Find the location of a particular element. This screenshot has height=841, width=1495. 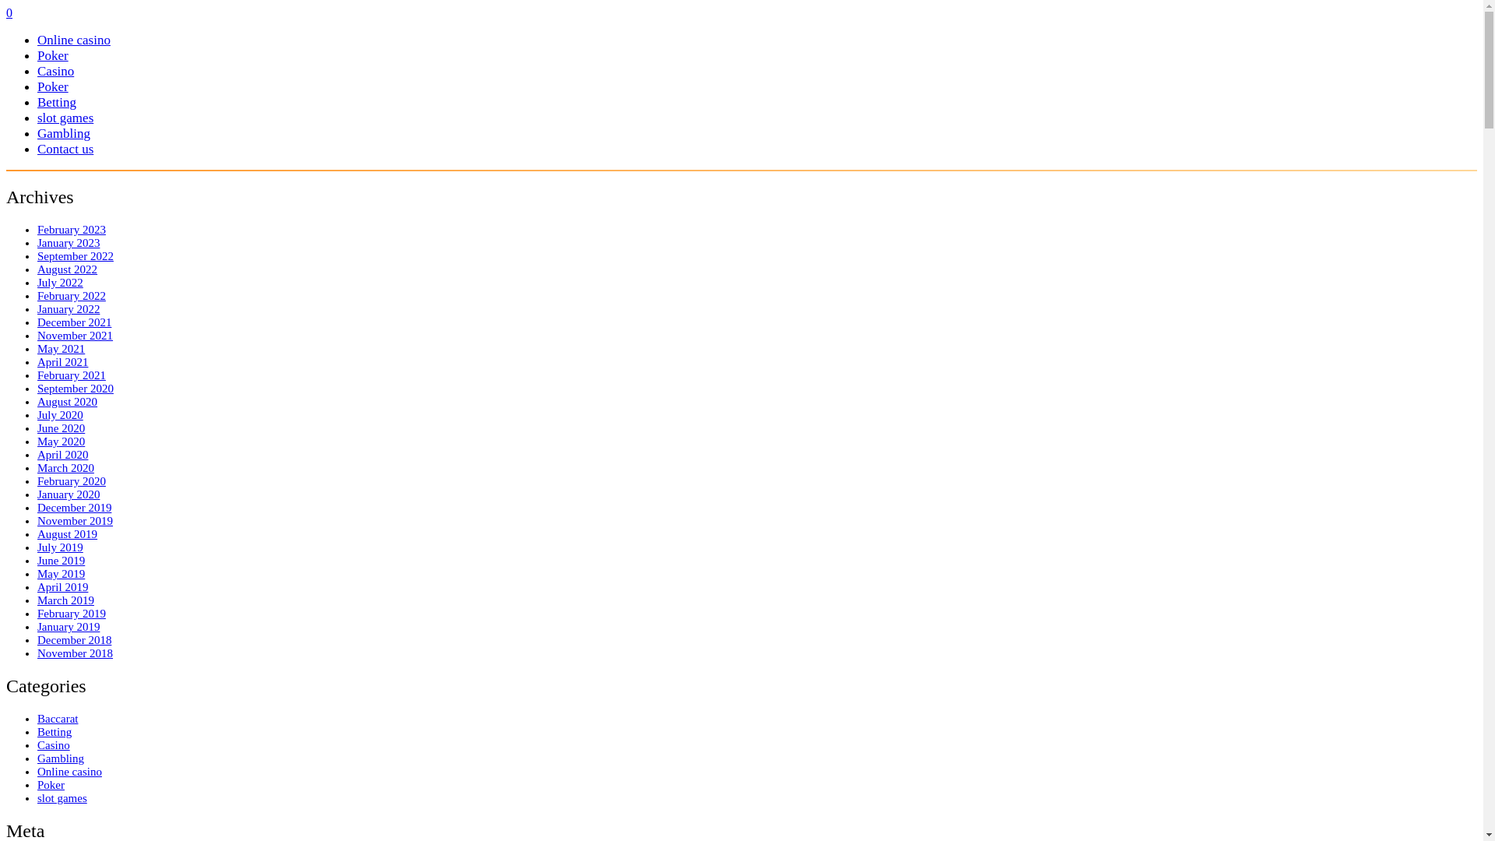

April 2020 is located at coordinates (62, 455).